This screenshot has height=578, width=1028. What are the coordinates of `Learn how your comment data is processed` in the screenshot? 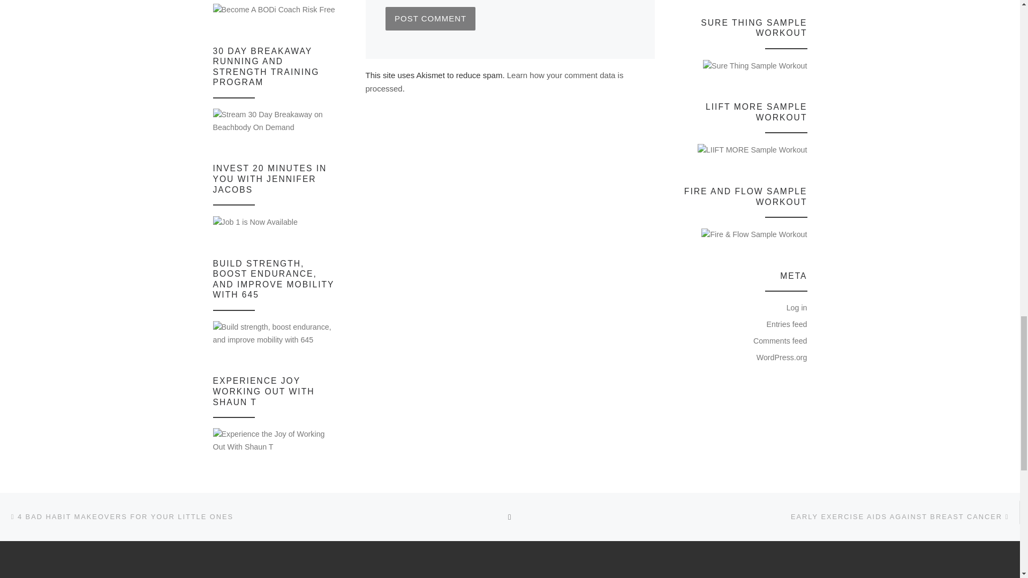 It's located at (494, 81).